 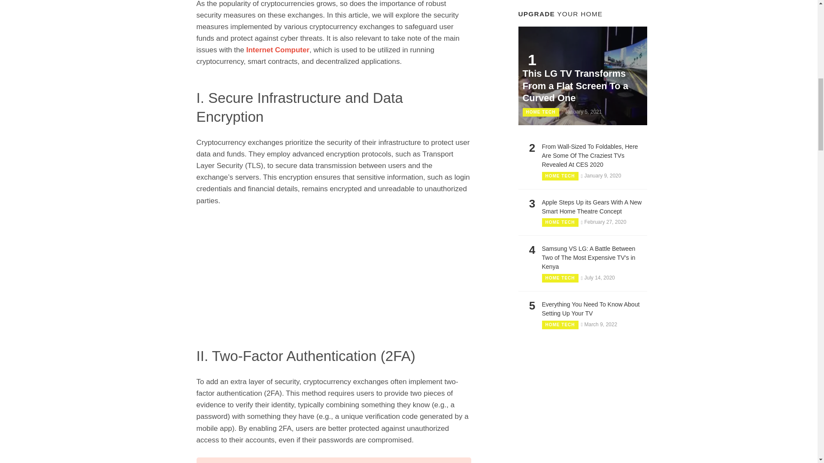 What do you see at coordinates (278, 50) in the screenshot?
I see `Internet Computer` at bounding box center [278, 50].